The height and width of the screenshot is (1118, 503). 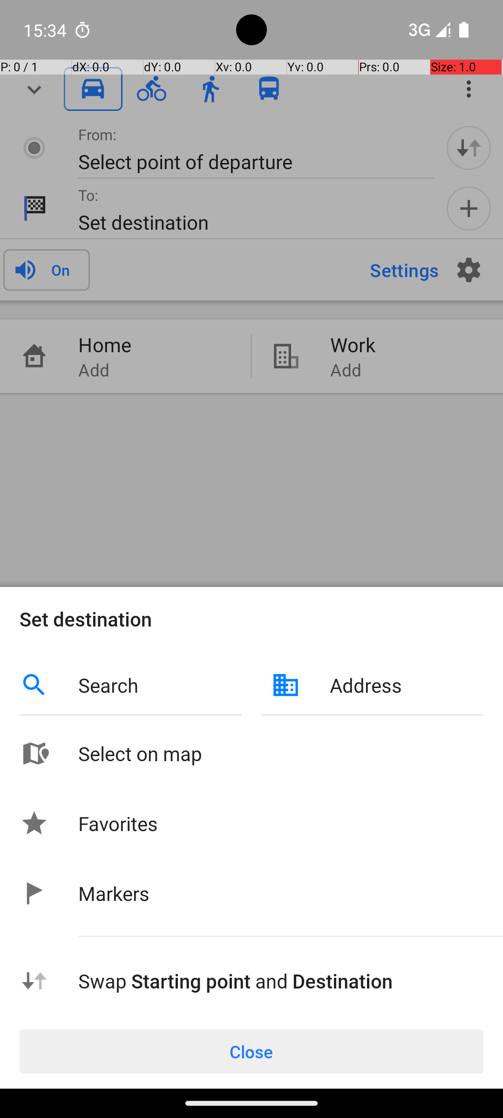 What do you see at coordinates (281, 754) in the screenshot?
I see `Select on map` at bounding box center [281, 754].